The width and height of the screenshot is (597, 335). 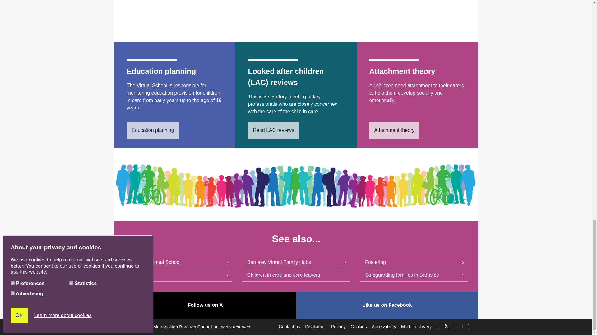 What do you see at coordinates (296, 275) in the screenshot?
I see `Children in care and care leavers` at bounding box center [296, 275].